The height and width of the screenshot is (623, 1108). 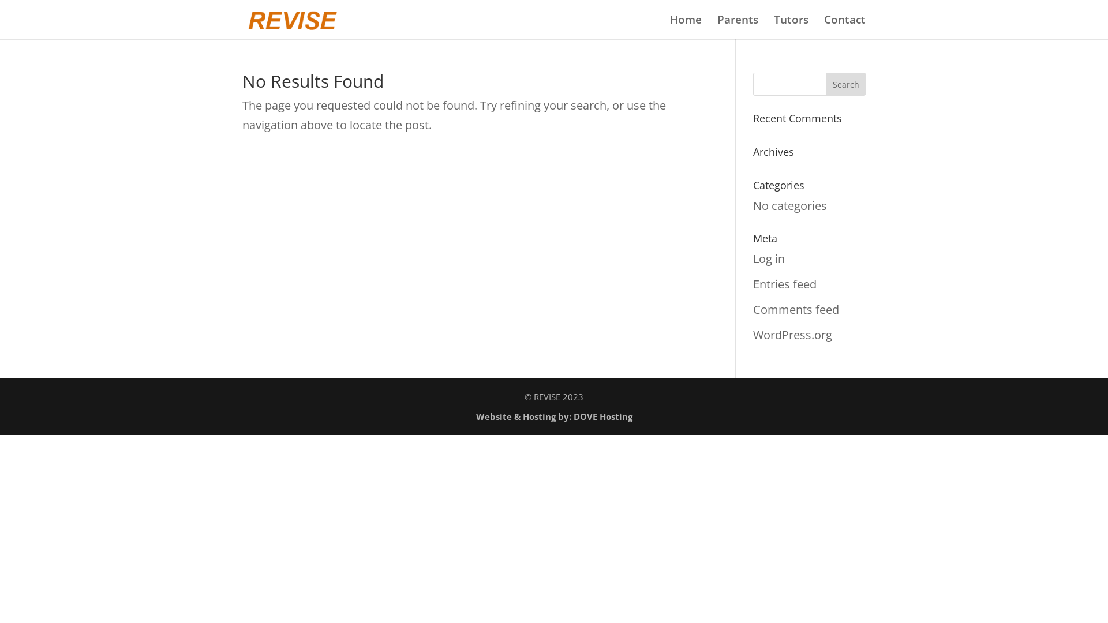 I want to click on Parents, so click(x=738, y=28).